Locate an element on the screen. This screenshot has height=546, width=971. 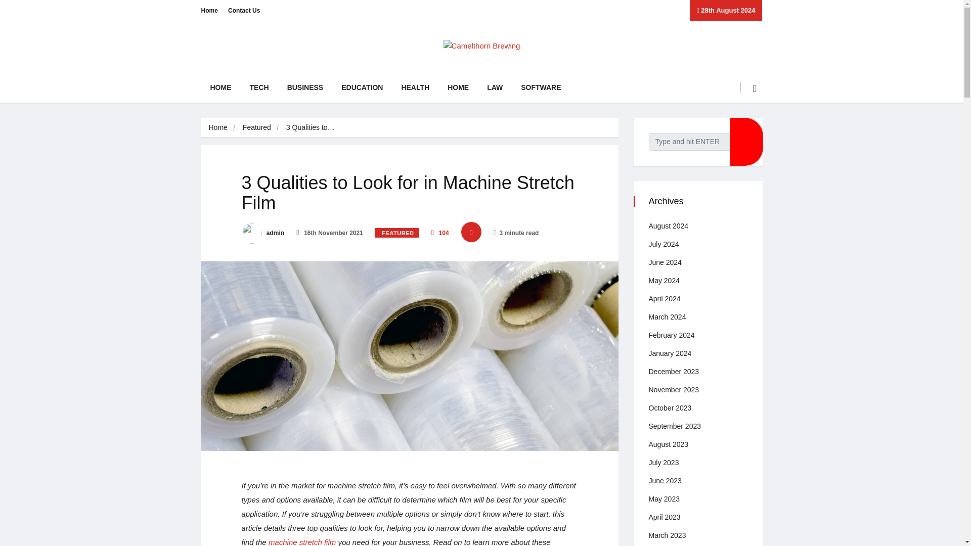
Contact Us is located at coordinates (244, 10).